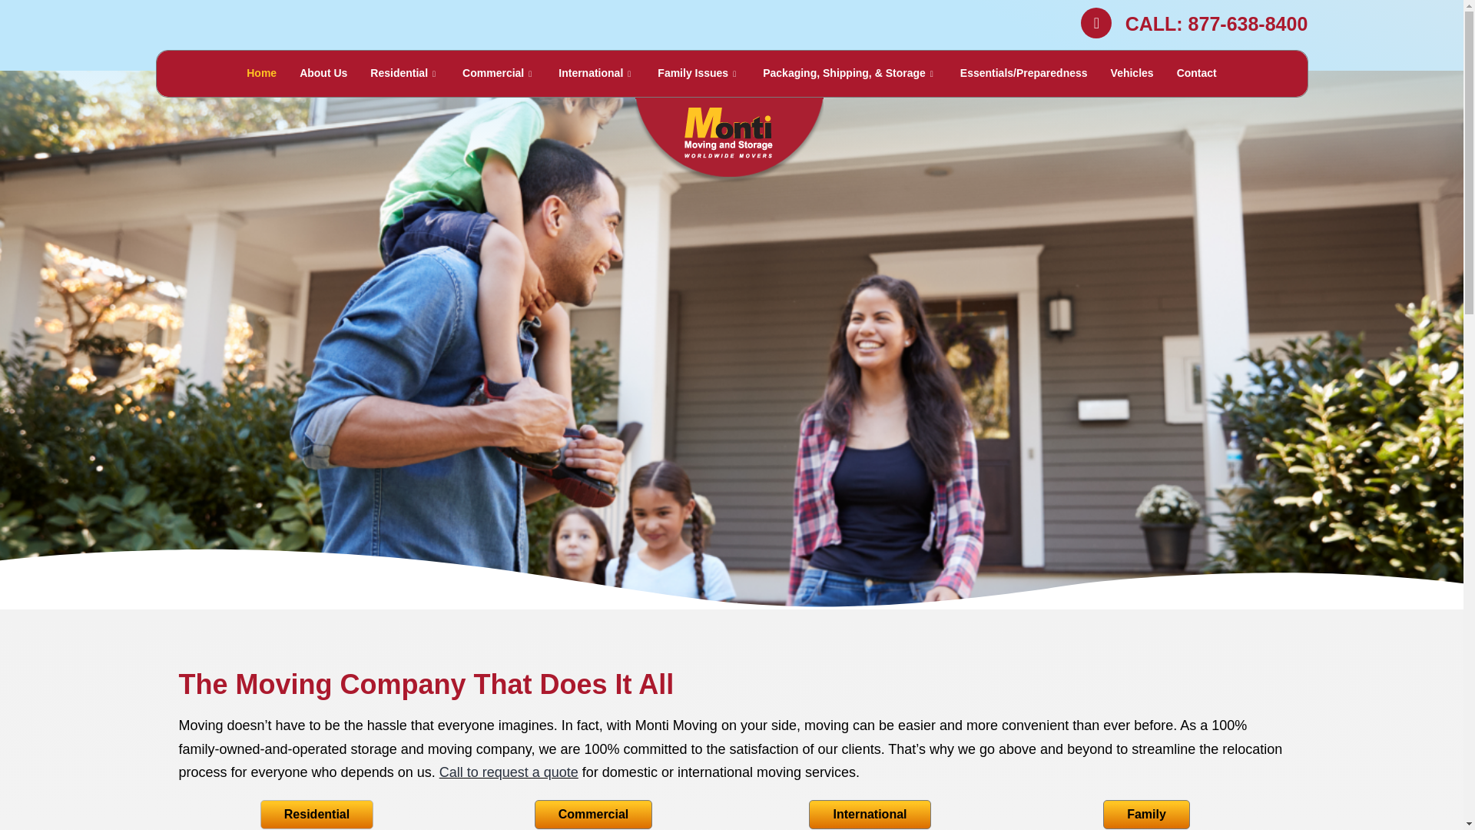 This screenshot has width=1475, height=830. Describe the element at coordinates (323, 74) in the screenshot. I see `About Us` at that location.